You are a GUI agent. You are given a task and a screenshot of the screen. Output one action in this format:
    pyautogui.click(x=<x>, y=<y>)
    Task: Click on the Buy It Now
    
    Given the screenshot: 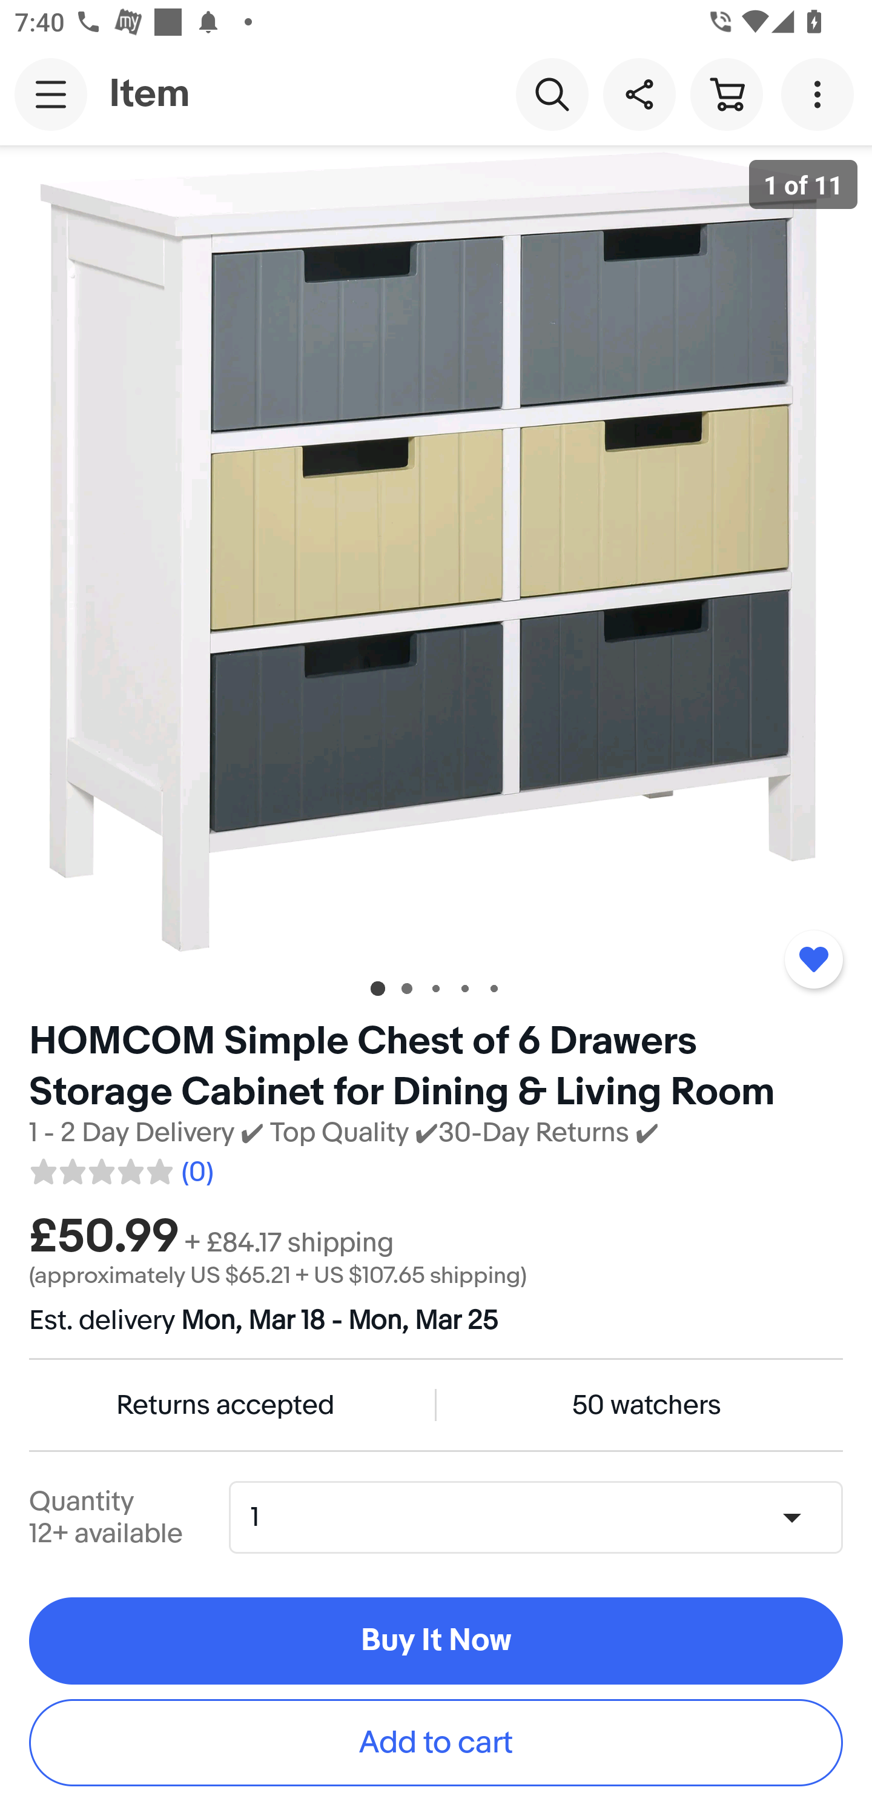 What is the action you would take?
    pyautogui.click(x=436, y=1642)
    